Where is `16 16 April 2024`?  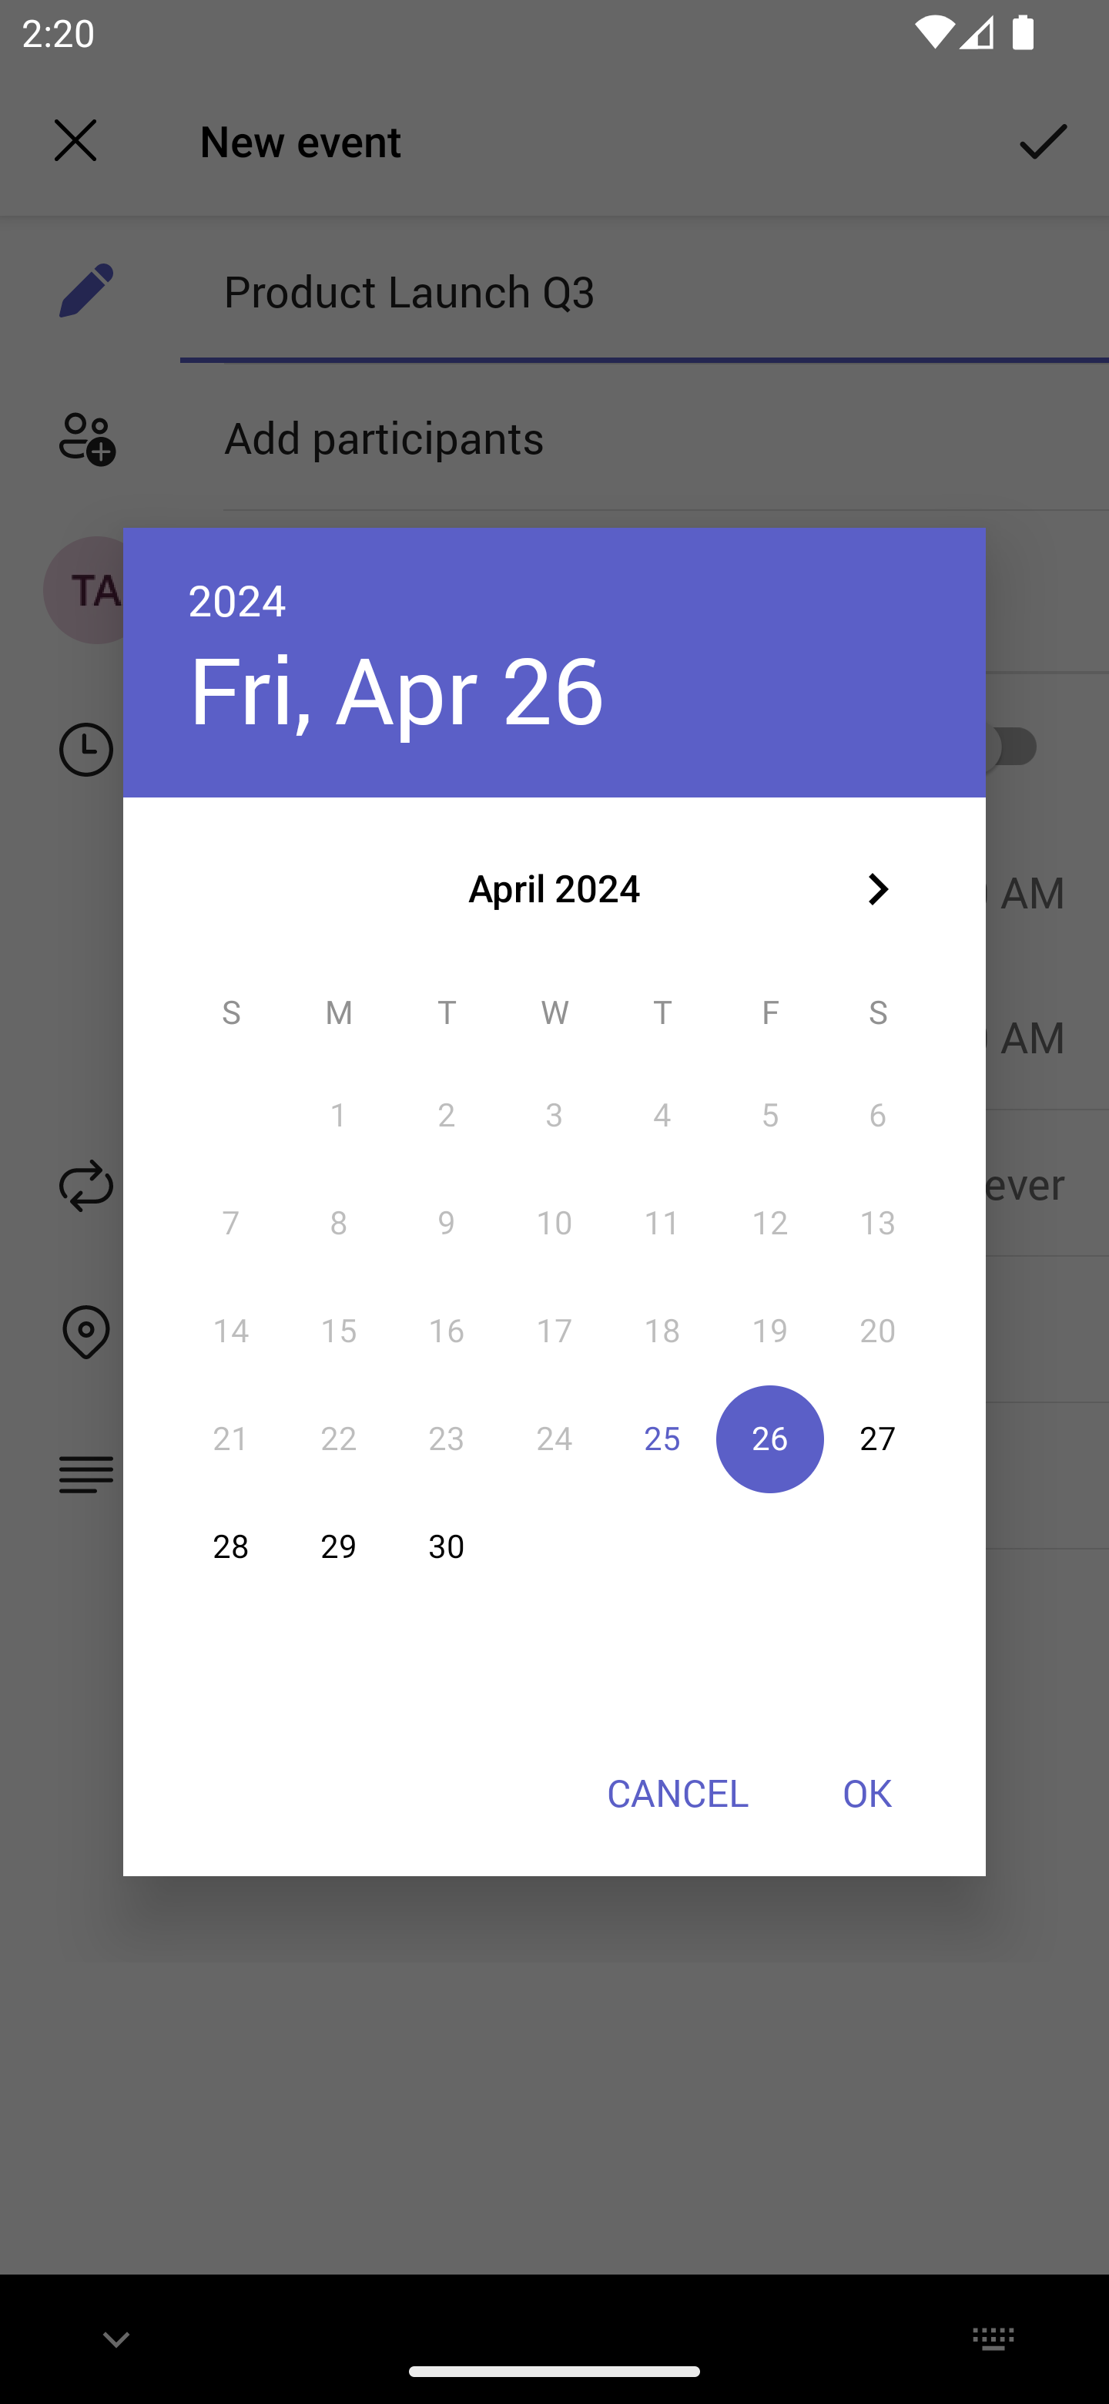
16 16 April 2024 is located at coordinates (446, 1330).